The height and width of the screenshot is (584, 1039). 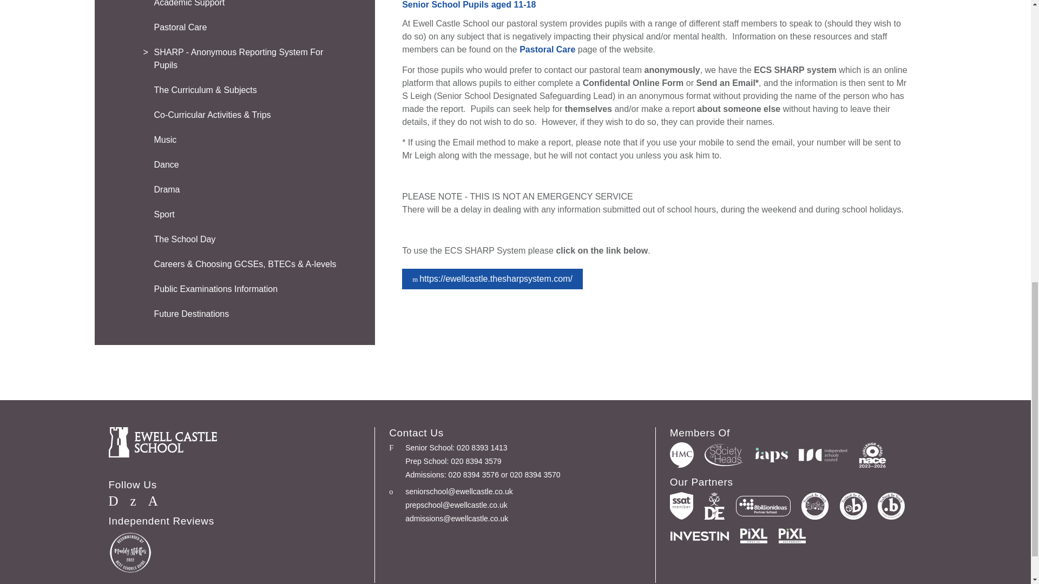 What do you see at coordinates (872, 455) in the screenshot?
I see `NACE Challenge Award` at bounding box center [872, 455].